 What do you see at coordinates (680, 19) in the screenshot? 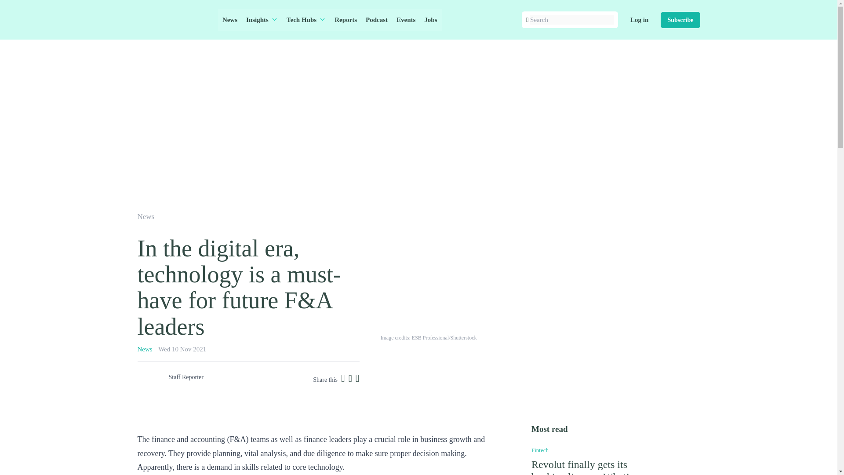
I see `Subscribe` at bounding box center [680, 19].